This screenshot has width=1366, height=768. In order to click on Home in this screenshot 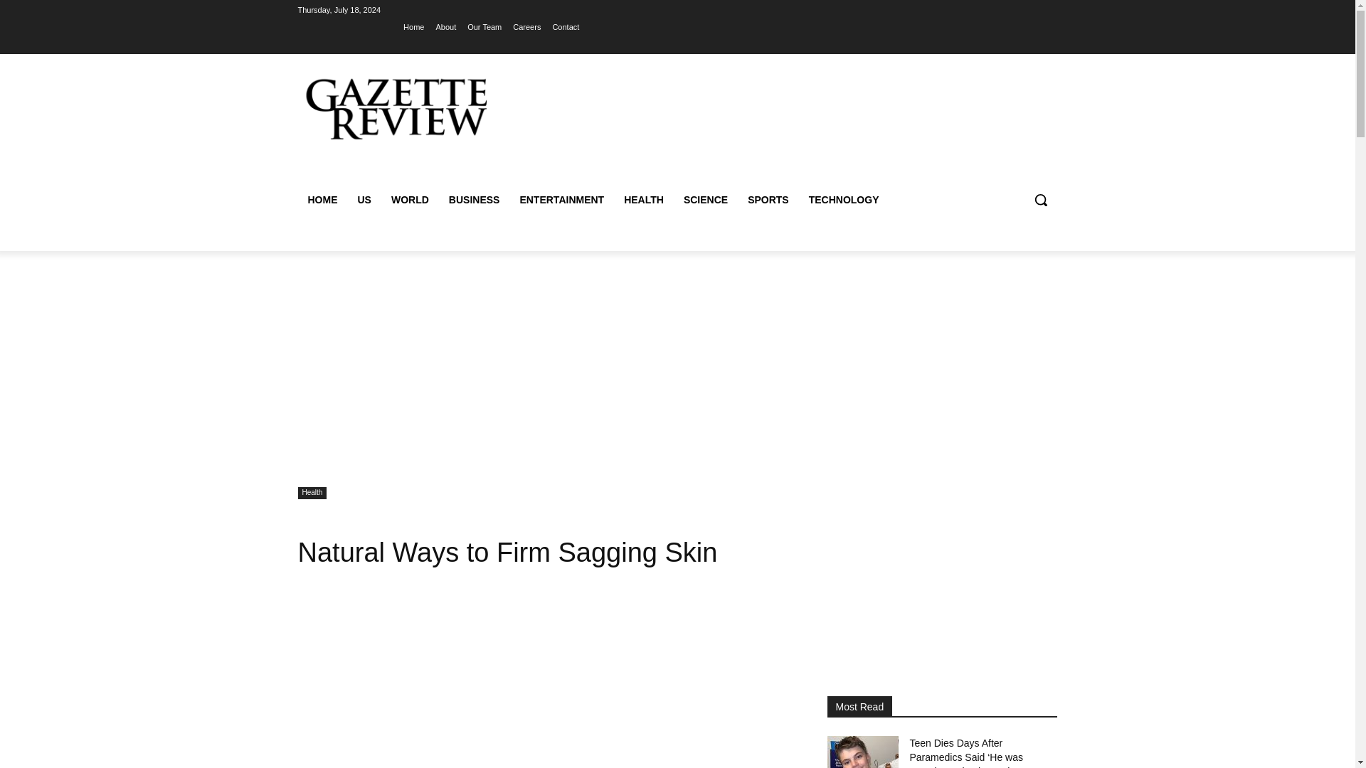, I will do `click(413, 26)`.